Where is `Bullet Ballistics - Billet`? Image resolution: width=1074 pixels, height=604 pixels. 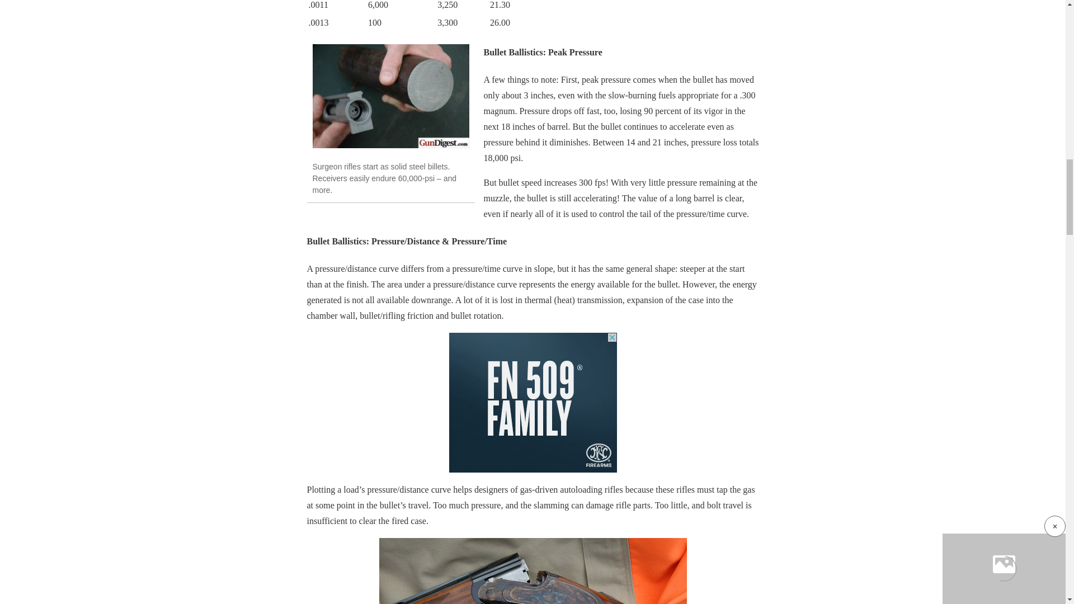
Bullet Ballistics - Billet is located at coordinates (390, 96).